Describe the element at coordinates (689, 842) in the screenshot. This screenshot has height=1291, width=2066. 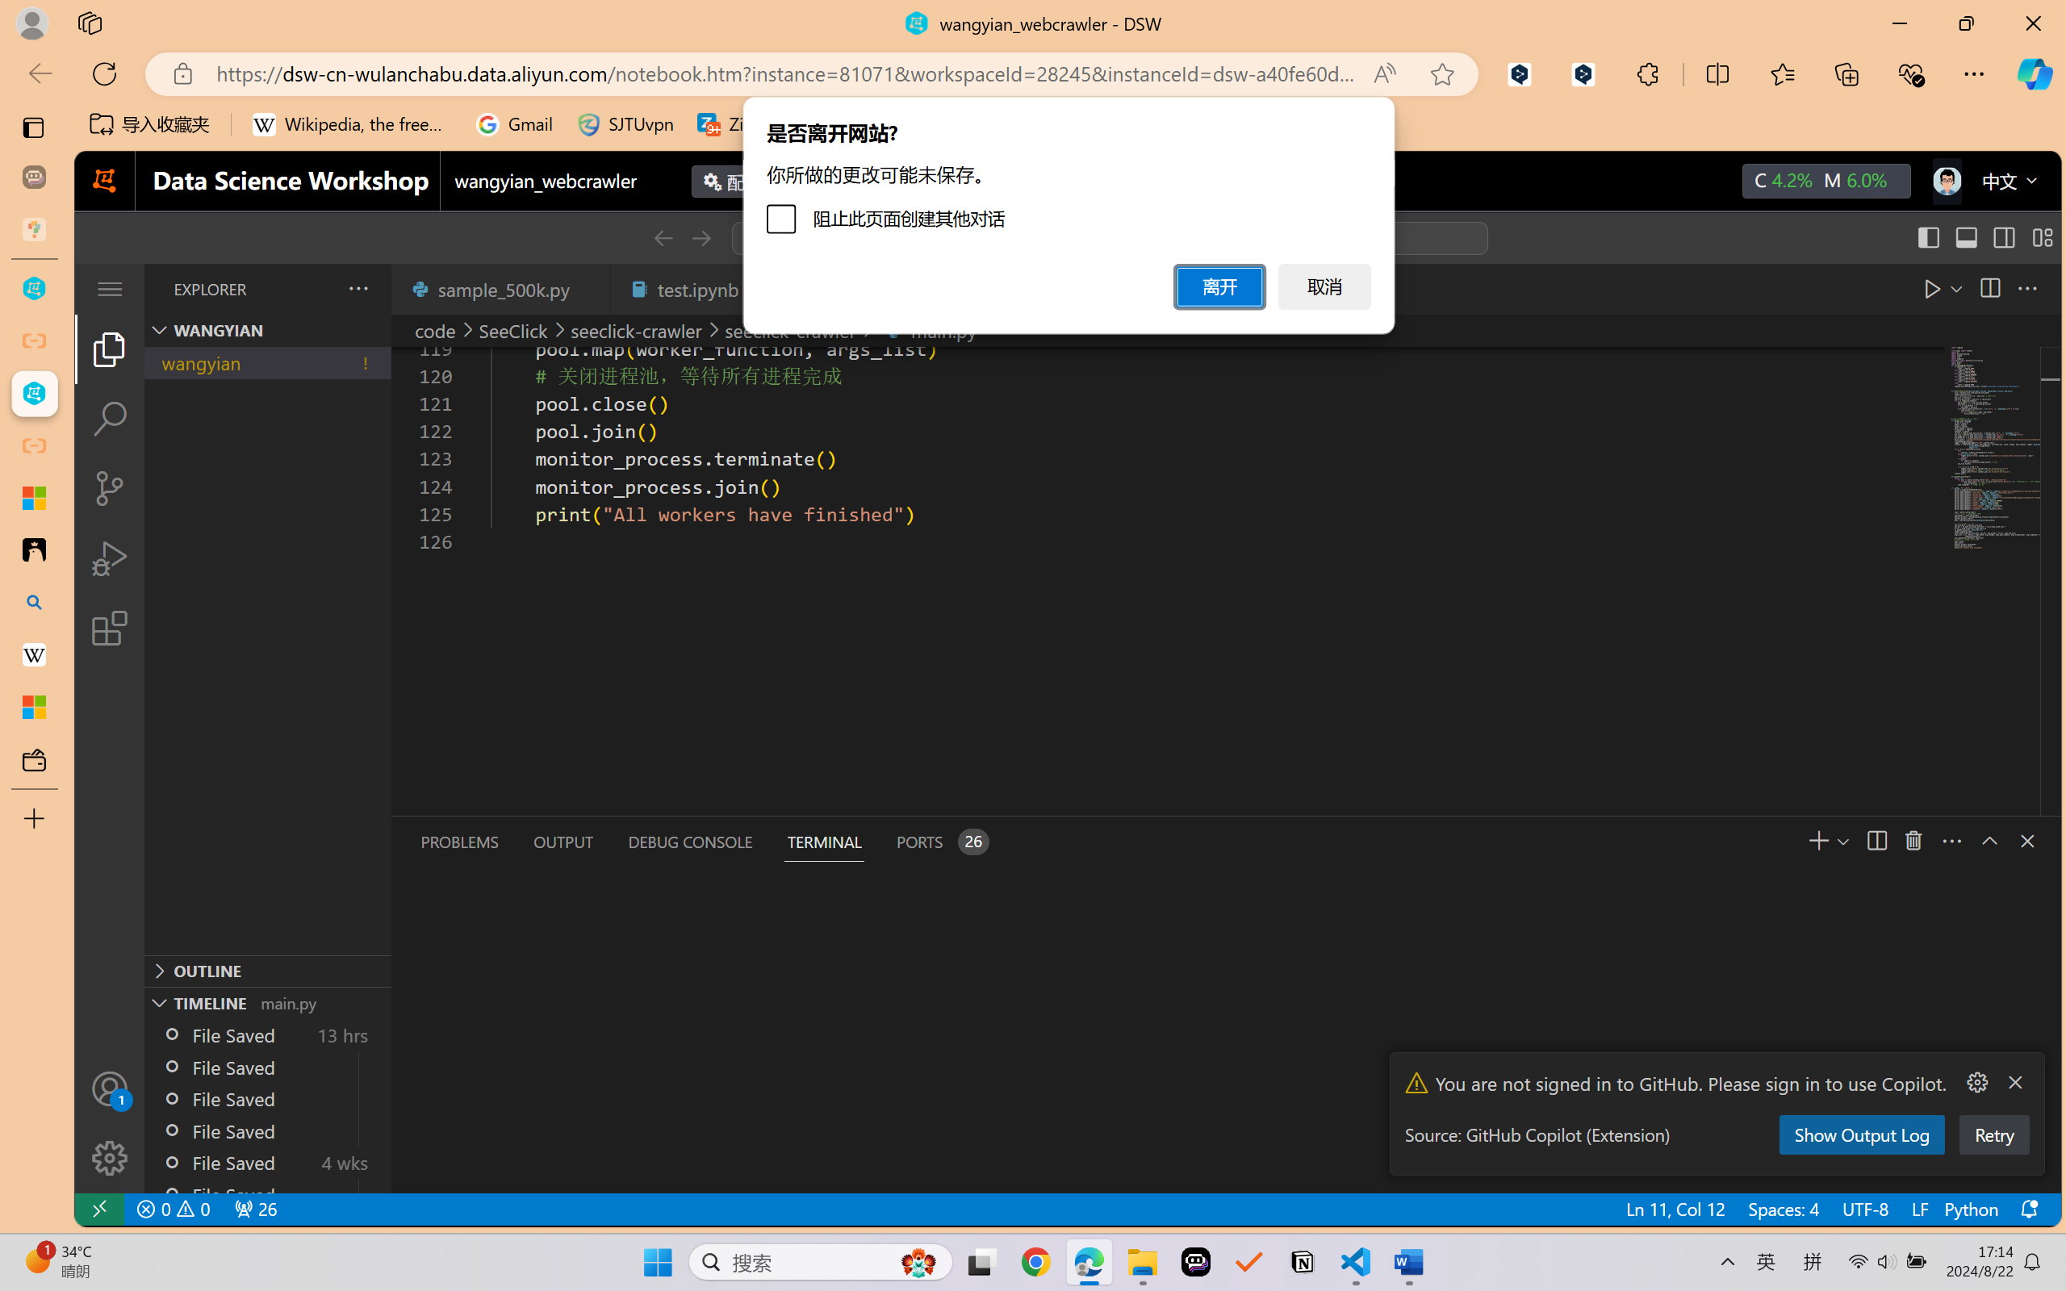
I see `Debug Console (Ctrl+Shift+Y)` at that location.